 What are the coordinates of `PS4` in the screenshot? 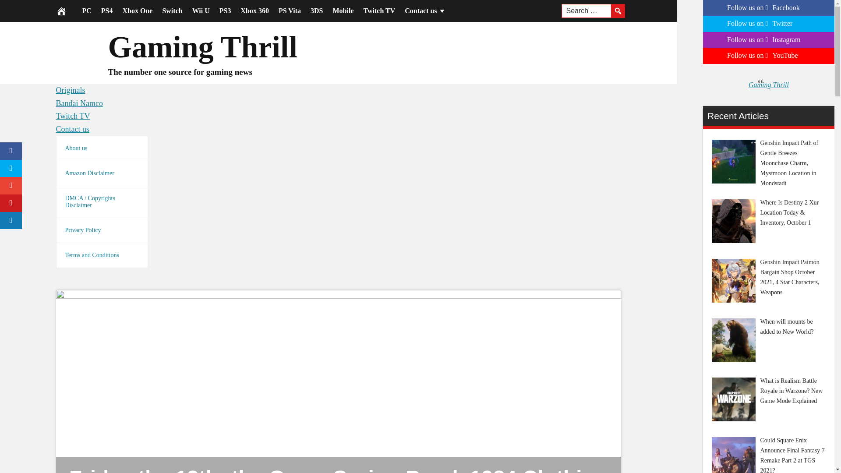 It's located at (107, 11).